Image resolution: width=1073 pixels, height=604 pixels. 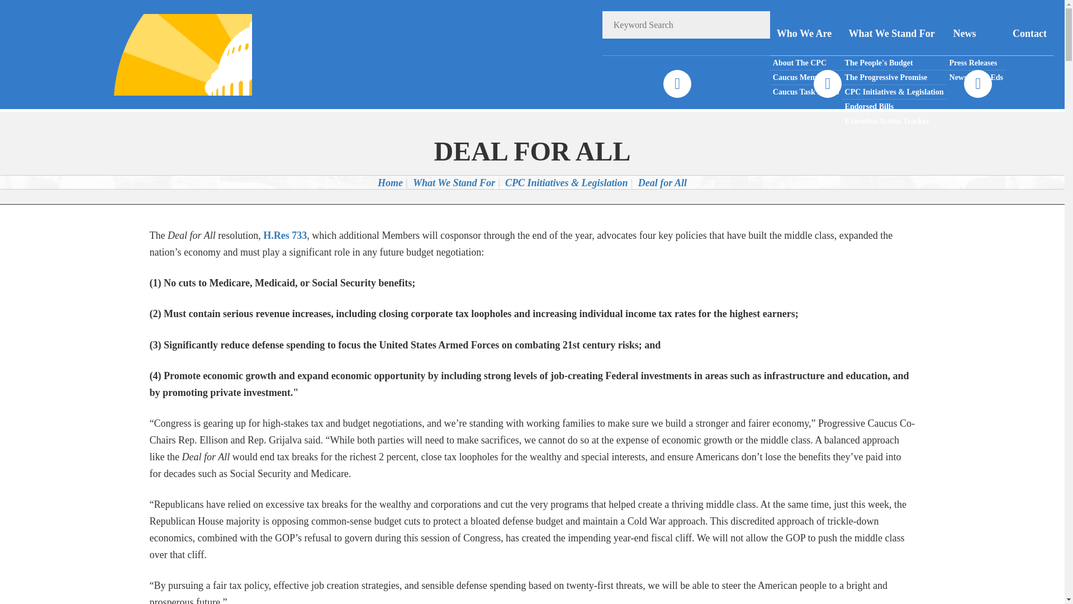 I want to click on What We Stand For, so click(x=894, y=34).